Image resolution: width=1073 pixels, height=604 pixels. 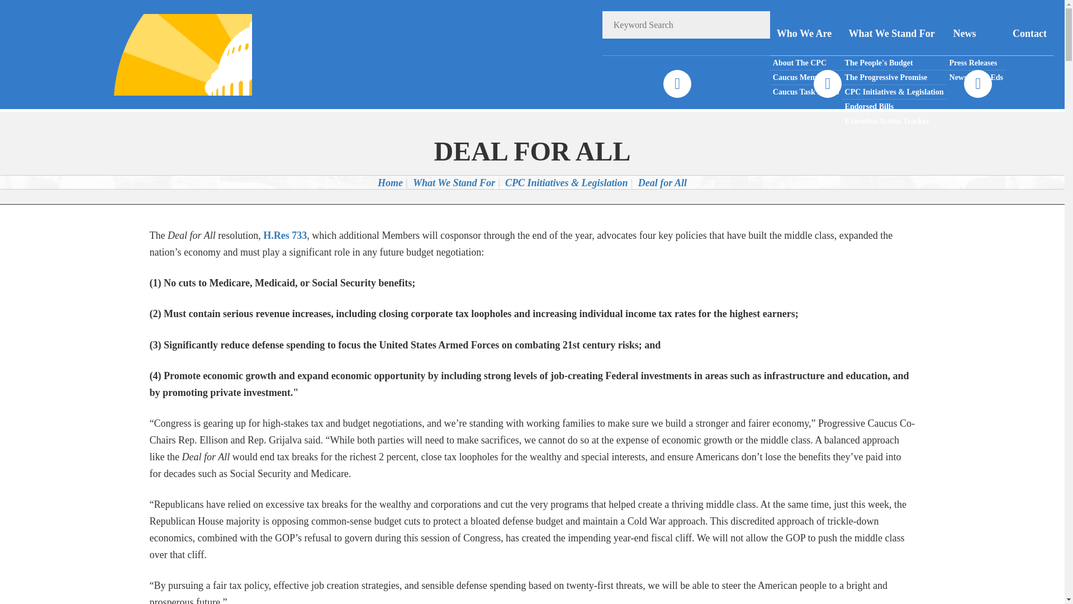 I want to click on What We Stand For, so click(x=894, y=34).